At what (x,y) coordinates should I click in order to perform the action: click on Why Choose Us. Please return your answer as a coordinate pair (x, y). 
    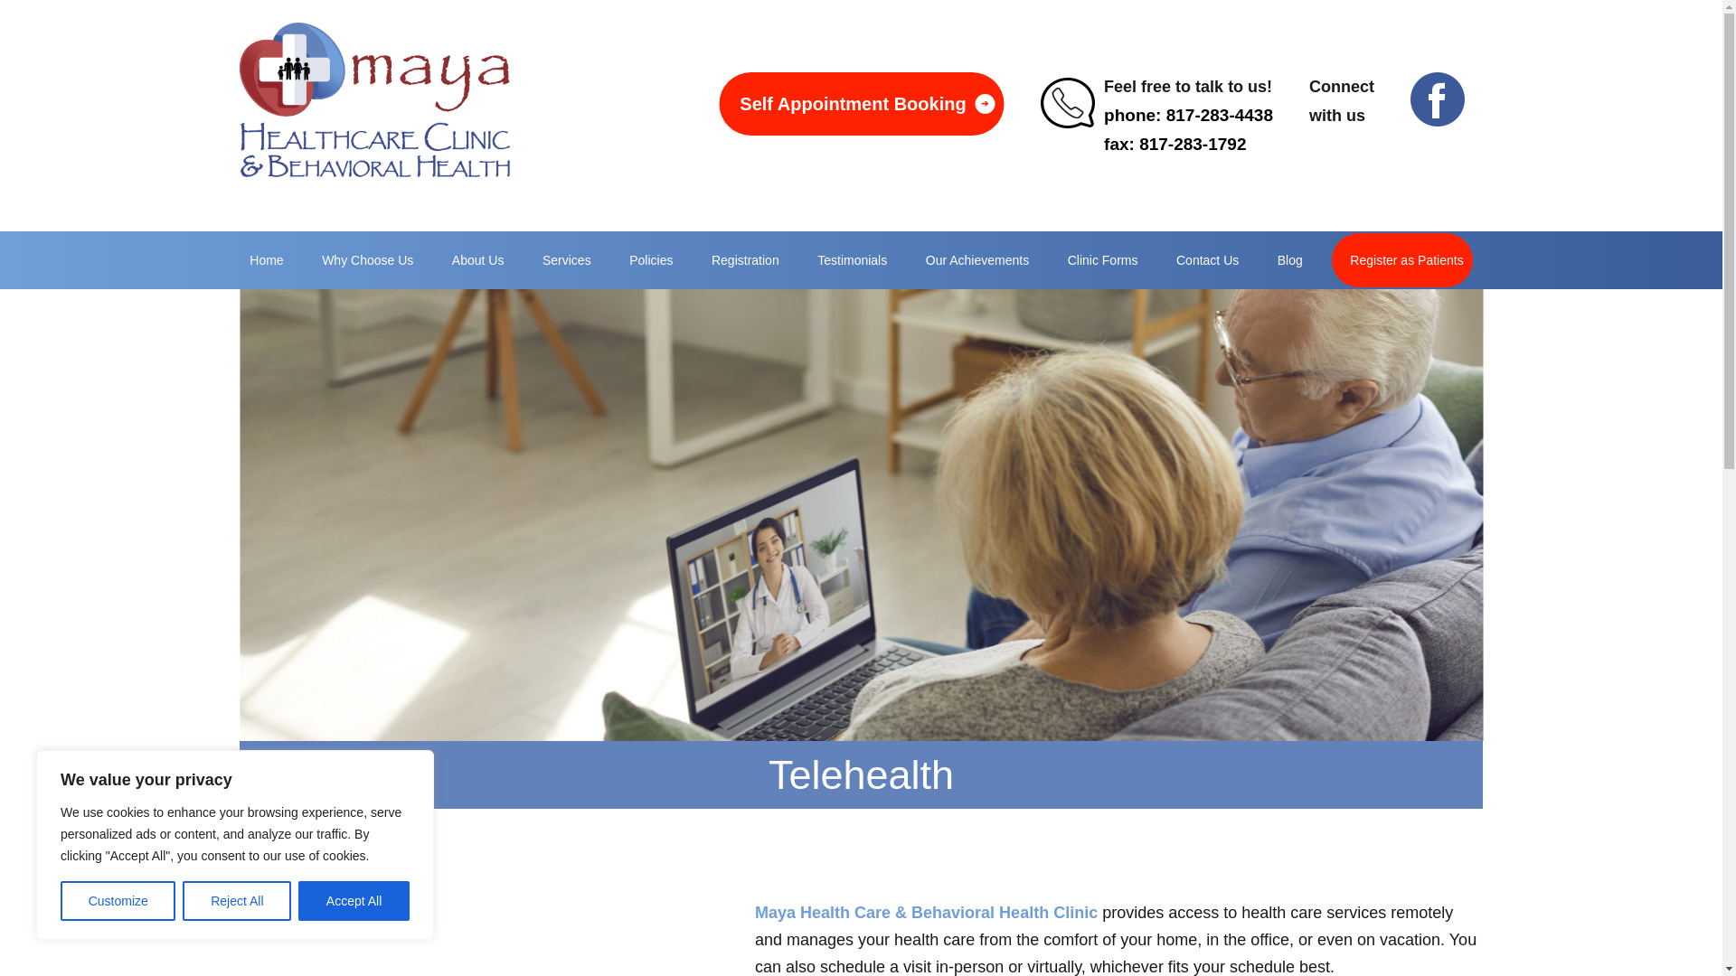
    Looking at the image, I should click on (367, 260).